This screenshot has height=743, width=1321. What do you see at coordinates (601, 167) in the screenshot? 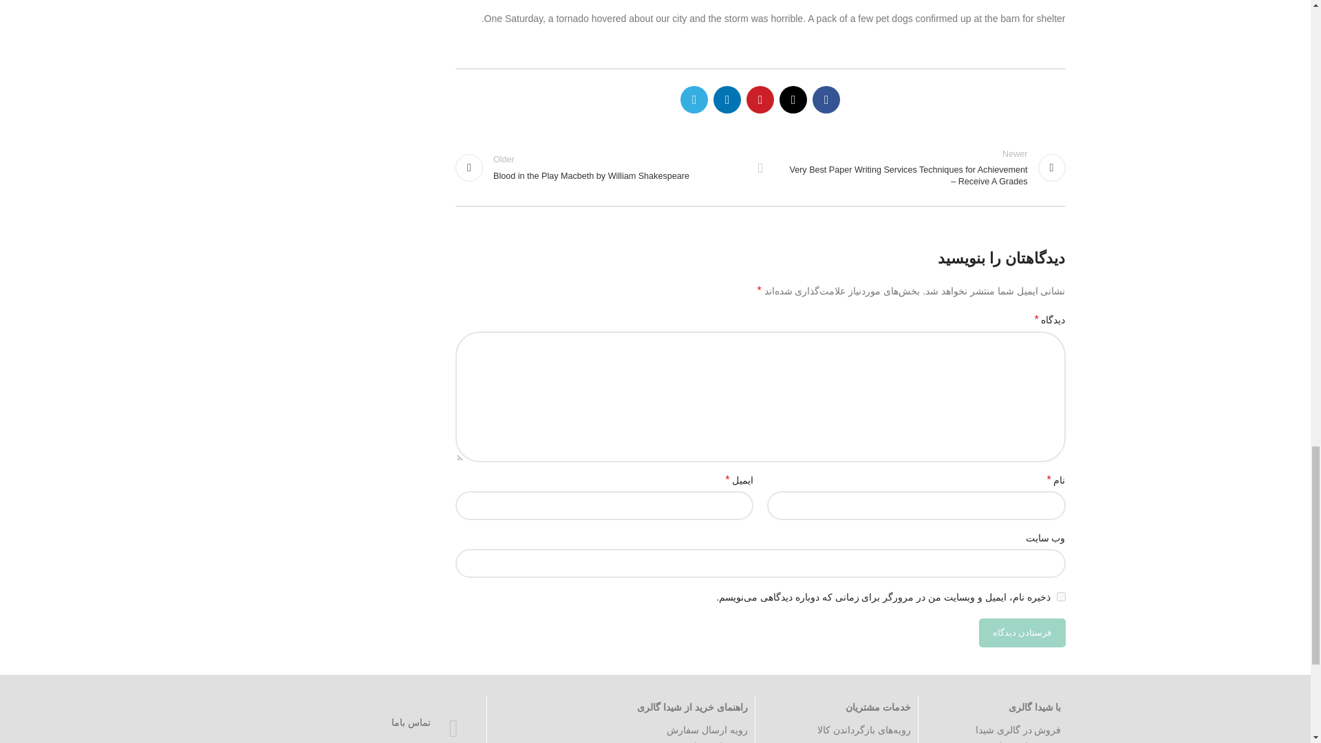
I see `yes` at bounding box center [601, 167].